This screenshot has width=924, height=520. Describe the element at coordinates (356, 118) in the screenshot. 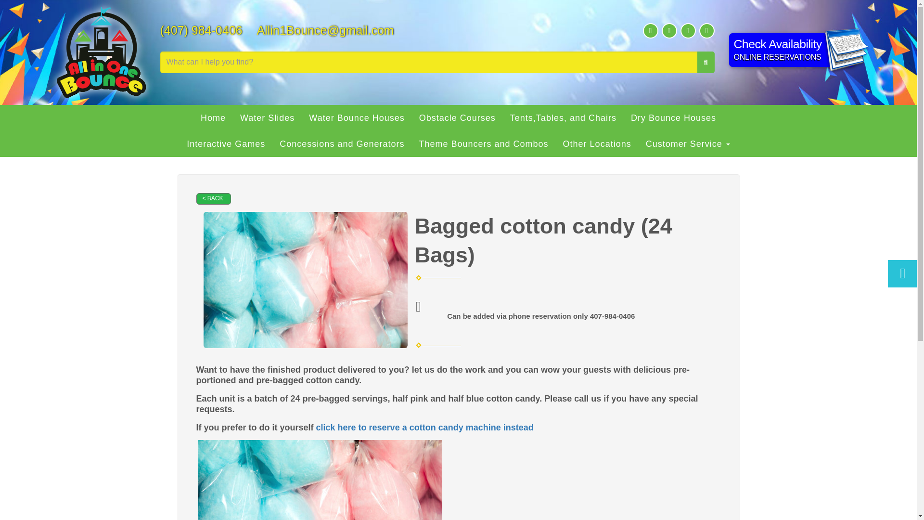

I see `Theme Bouncers and Combos` at that location.